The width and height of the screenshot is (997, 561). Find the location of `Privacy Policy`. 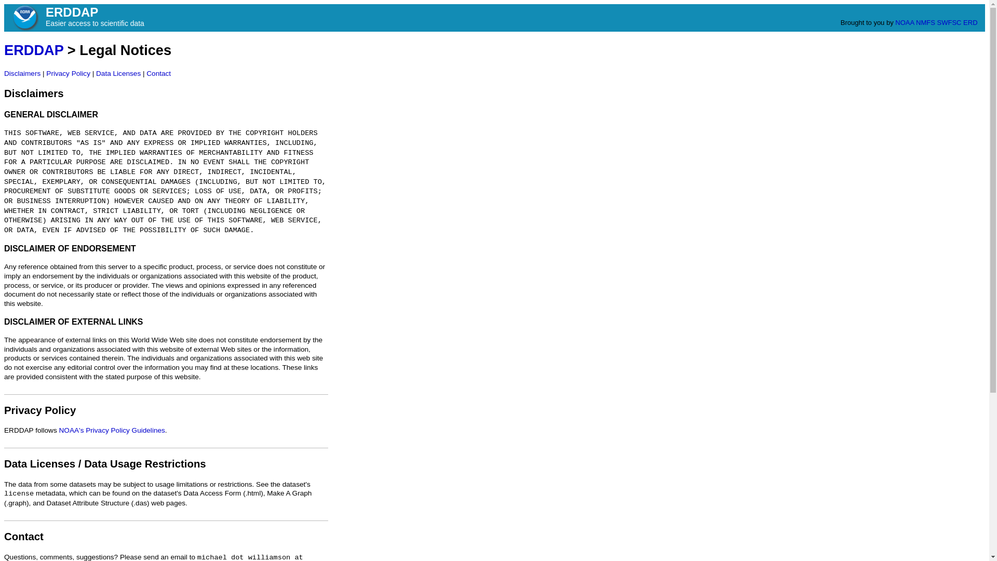

Privacy Policy is located at coordinates (39, 410).